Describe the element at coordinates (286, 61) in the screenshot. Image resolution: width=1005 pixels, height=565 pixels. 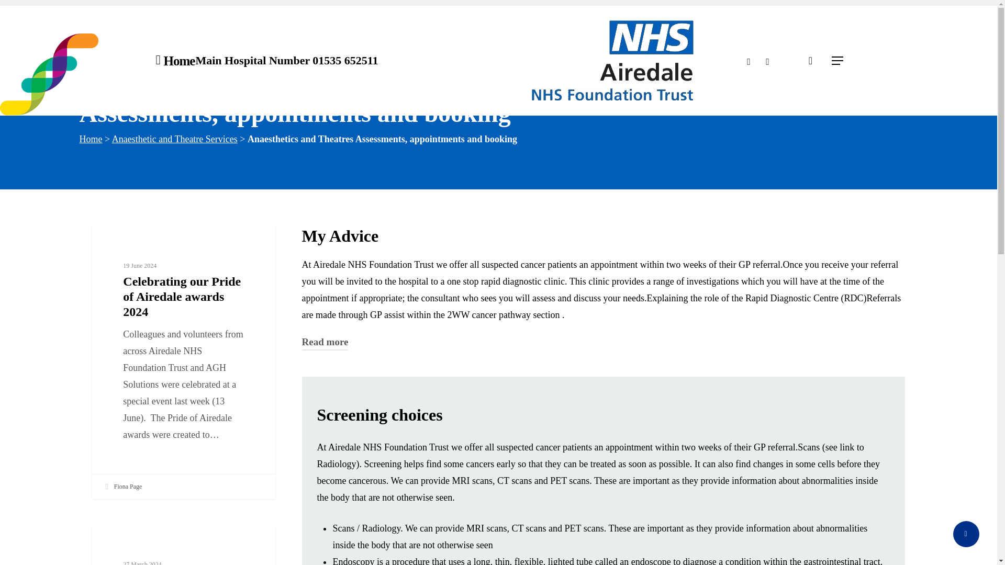
I see `Main Hospital Number 01535 652511` at that location.